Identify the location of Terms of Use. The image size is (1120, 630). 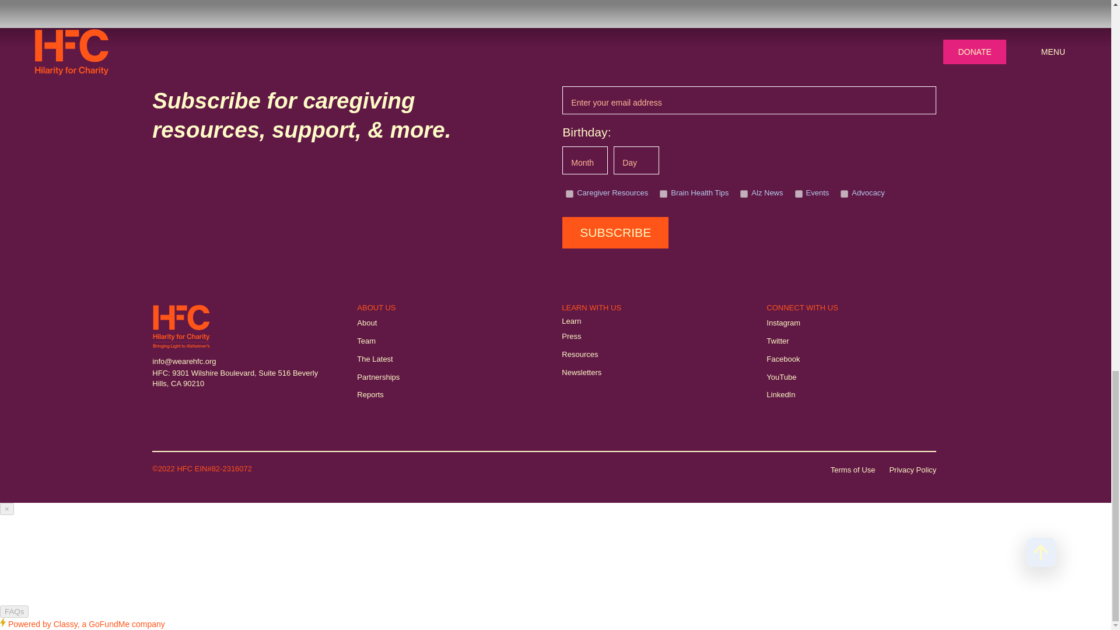
(853, 470).